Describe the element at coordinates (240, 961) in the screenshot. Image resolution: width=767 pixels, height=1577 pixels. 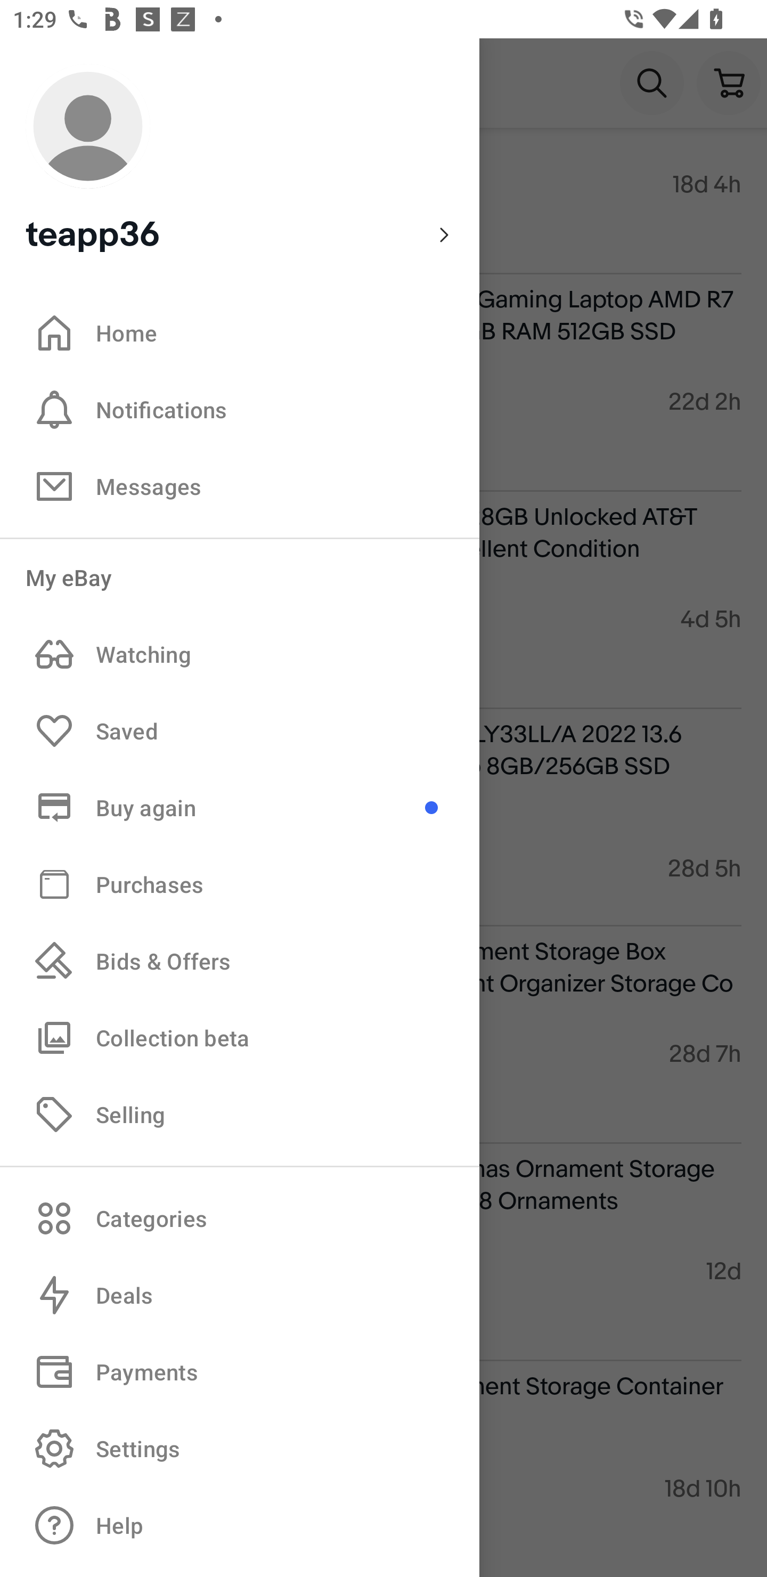
I see `Bids & Offers` at that location.